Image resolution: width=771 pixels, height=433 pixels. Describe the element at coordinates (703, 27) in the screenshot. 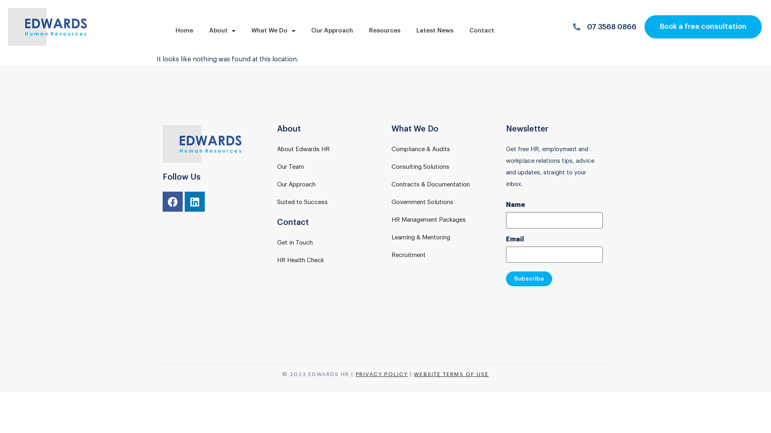

I see `Book a free consultation` at that location.